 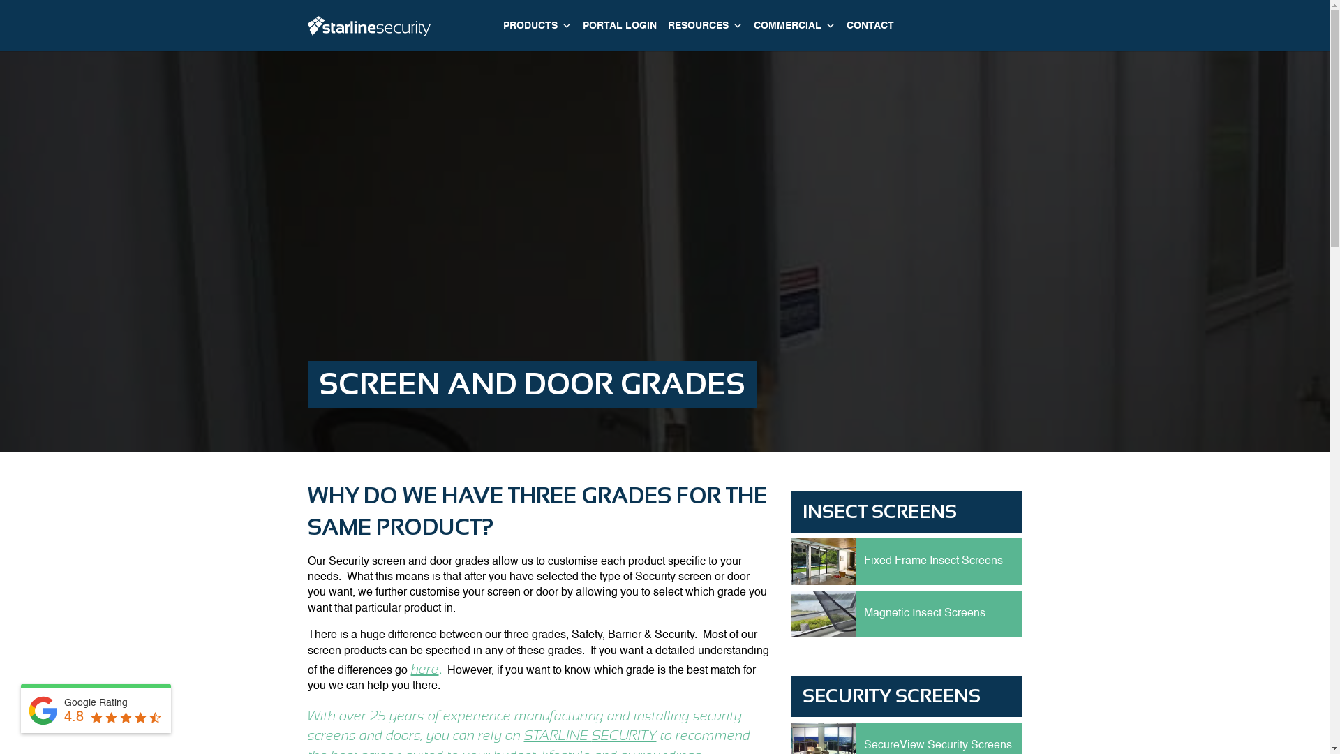 What do you see at coordinates (537, 26) in the screenshot?
I see `PRODUCTS` at bounding box center [537, 26].